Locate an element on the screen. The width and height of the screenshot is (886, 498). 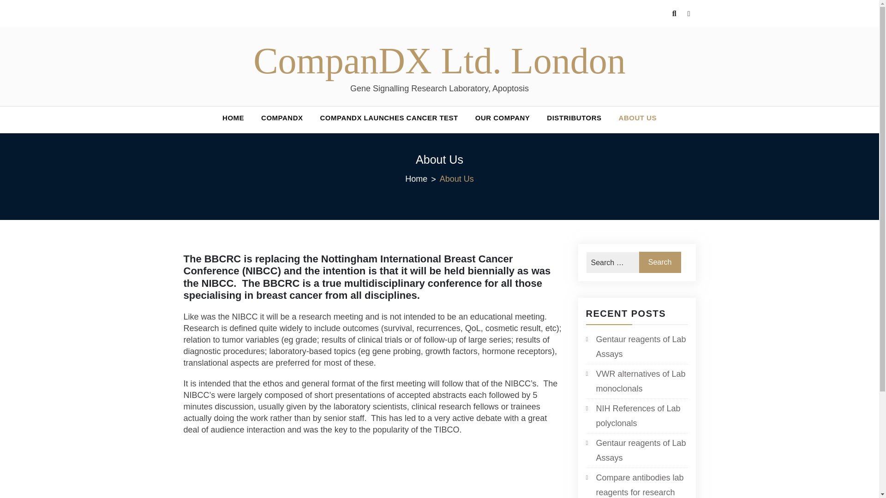
Compare antibodies lab reagents for research is located at coordinates (637, 484).